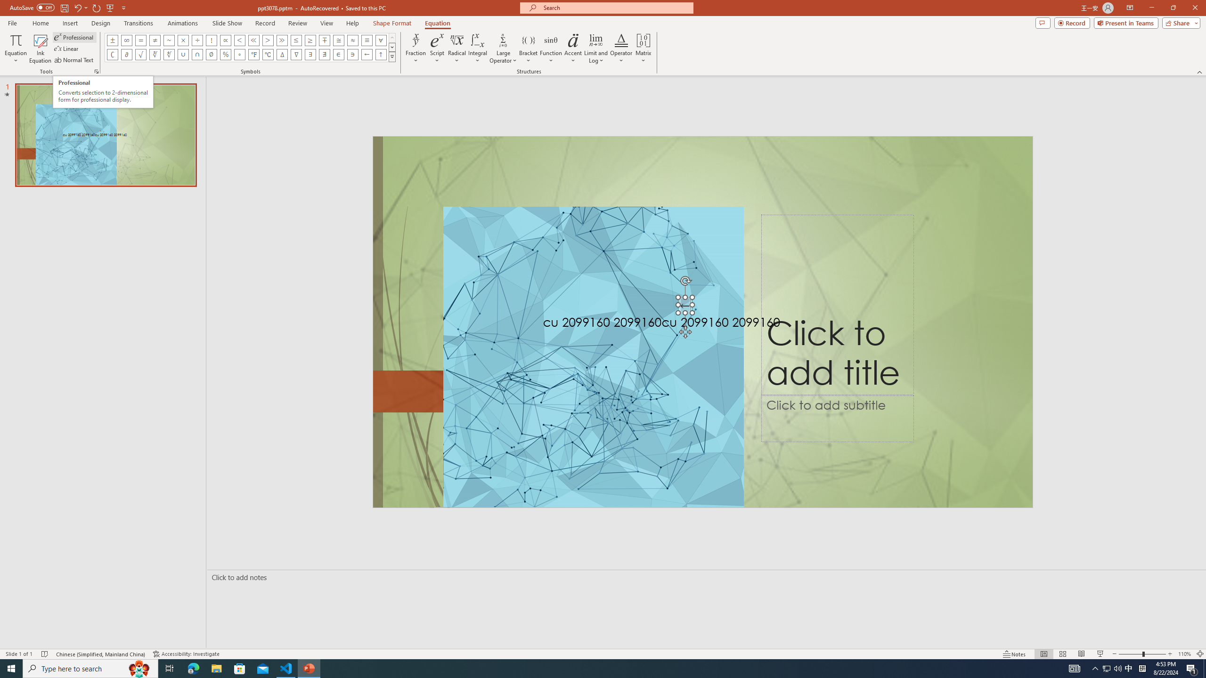  What do you see at coordinates (310, 55) in the screenshot?
I see `Equation Symbol There Exists` at bounding box center [310, 55].